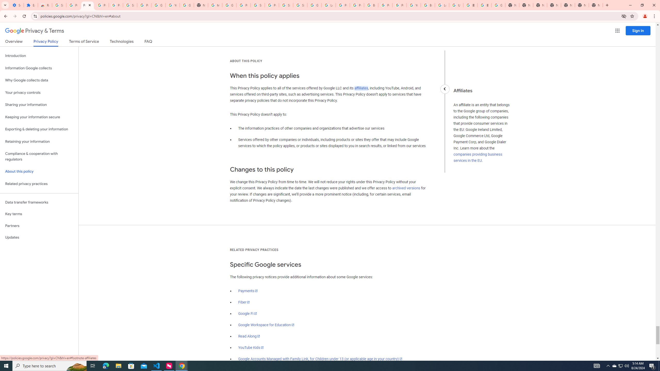 This screenshot has height=371, width=660. What do you see at coordinates (39, 202) in the screenshot?
I see `Data transfer frameworks` at bounding box center [39, 202].